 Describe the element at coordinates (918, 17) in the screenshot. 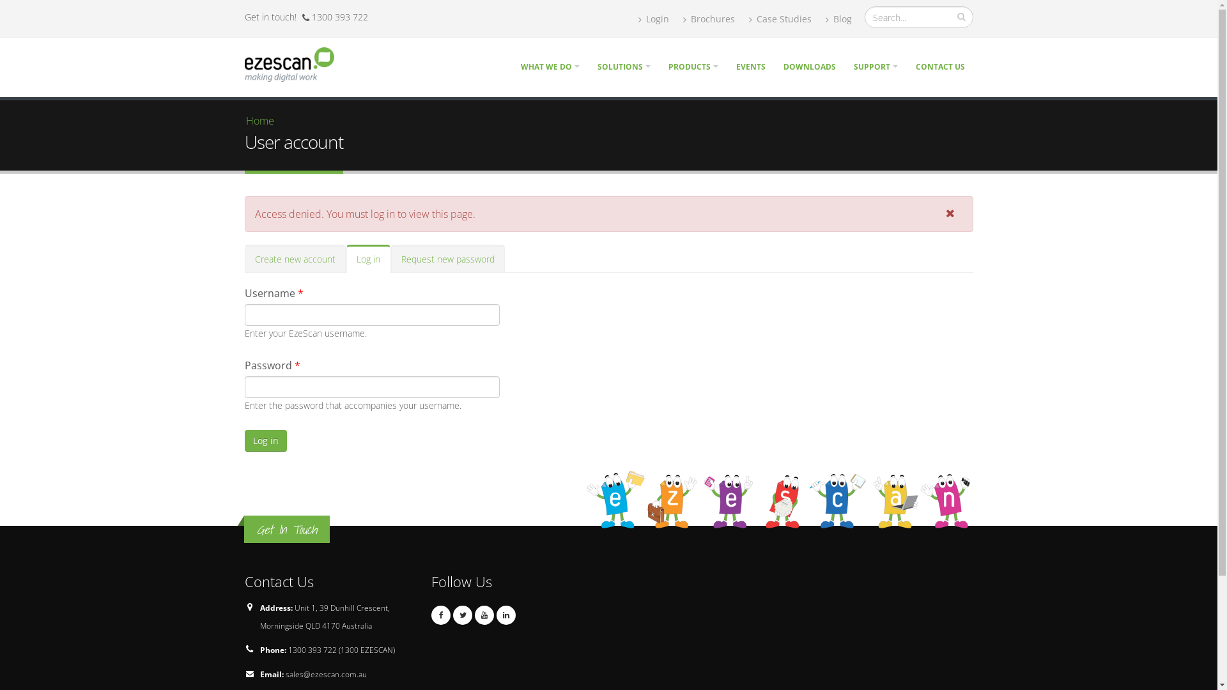

I see `Enter the terms you wish to search for.` at that location.